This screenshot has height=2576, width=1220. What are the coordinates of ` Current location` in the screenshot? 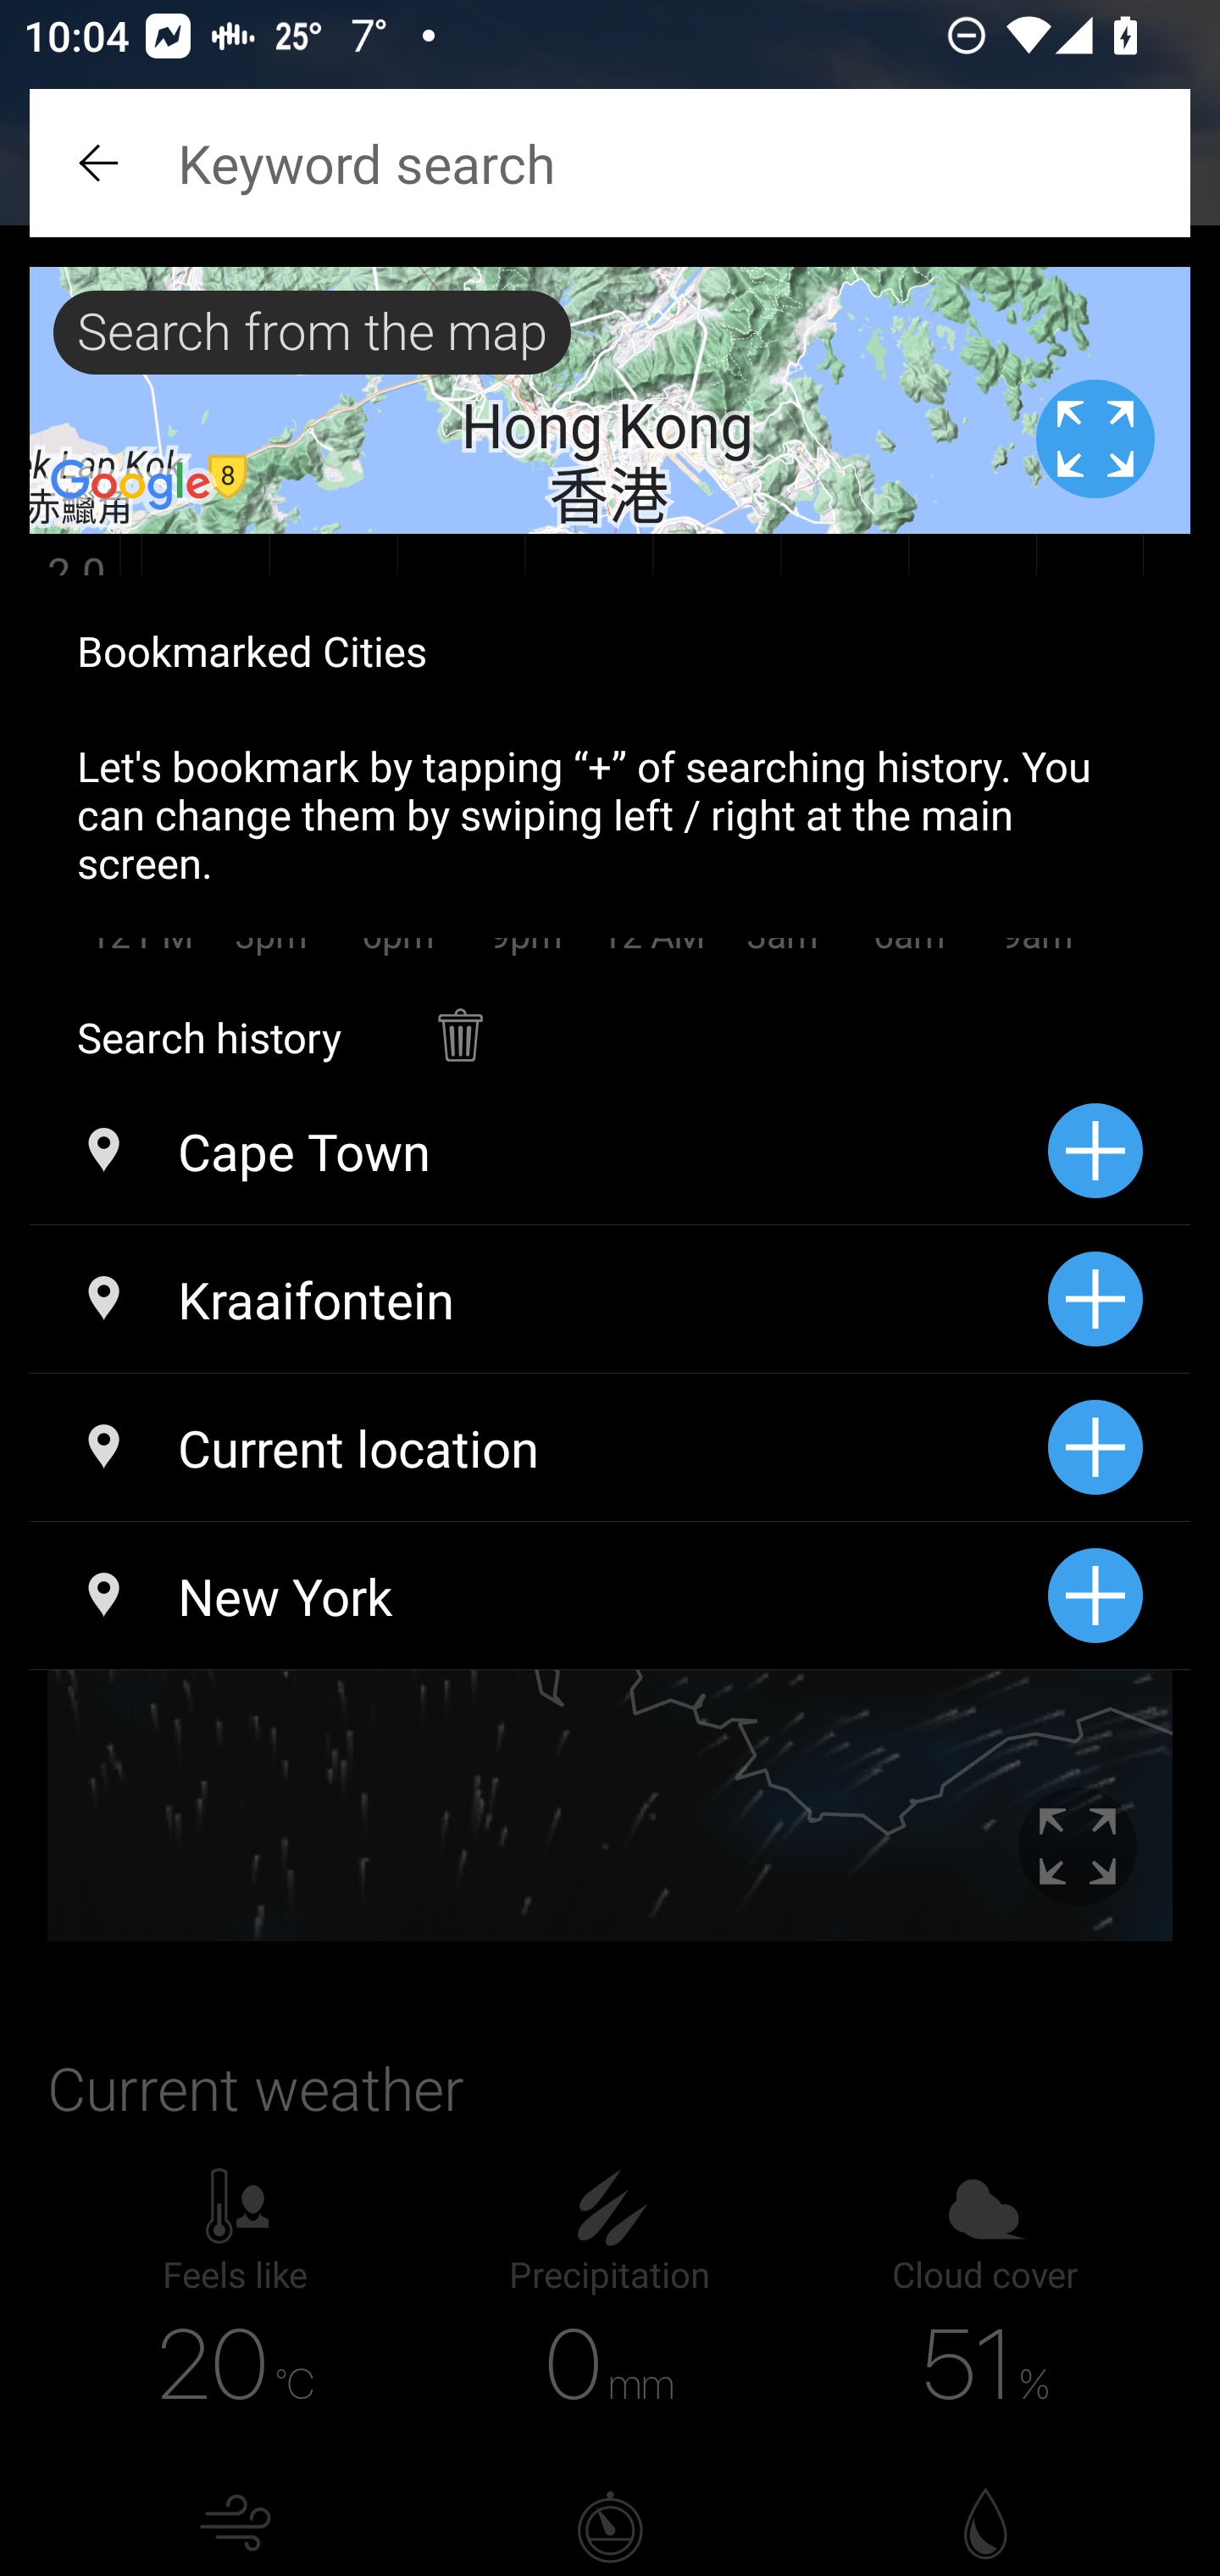 It's located at (538, 1447).